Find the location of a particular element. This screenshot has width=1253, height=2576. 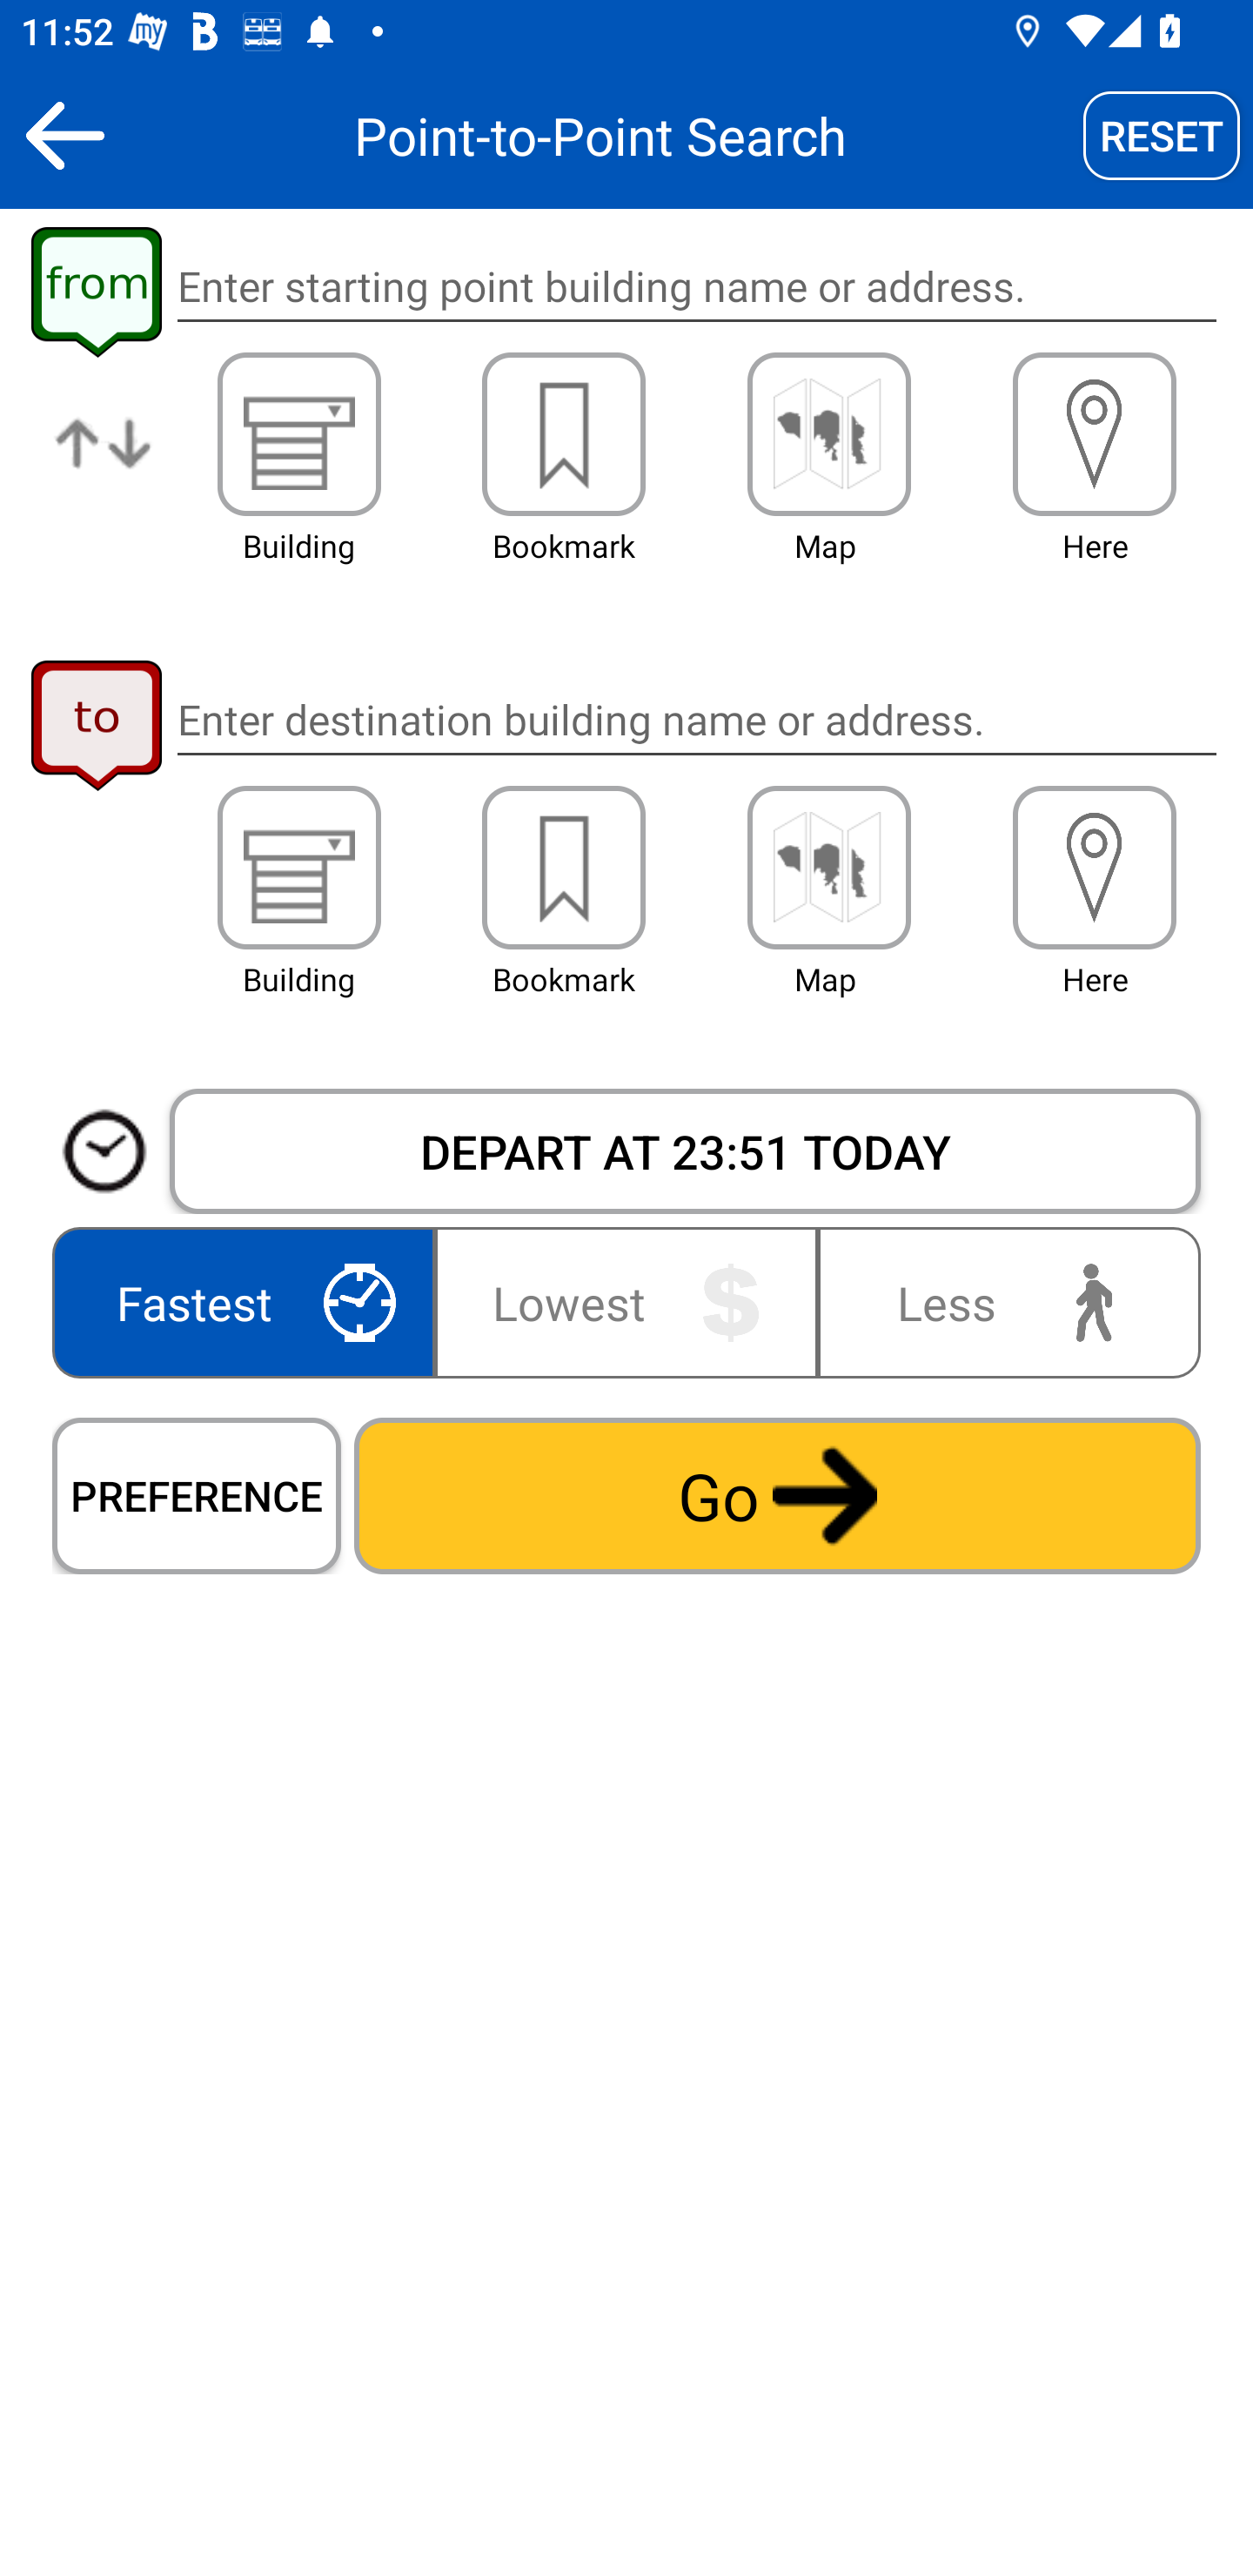

Bookmarks is located at coordinates (564, 868).